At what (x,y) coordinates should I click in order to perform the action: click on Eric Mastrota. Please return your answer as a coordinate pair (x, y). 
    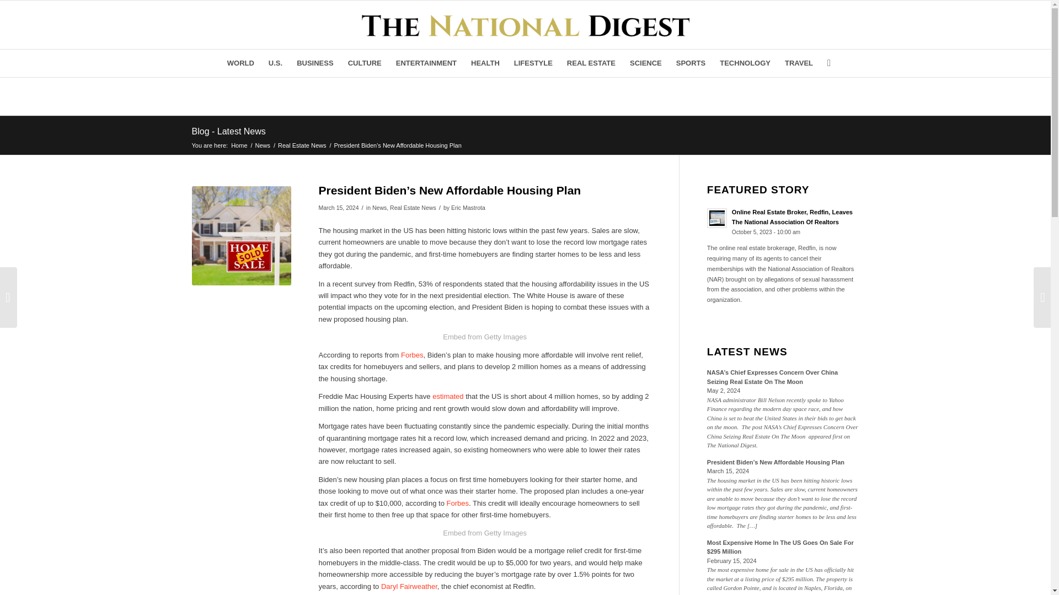
    Looking at the image, I should click on (468, 208).